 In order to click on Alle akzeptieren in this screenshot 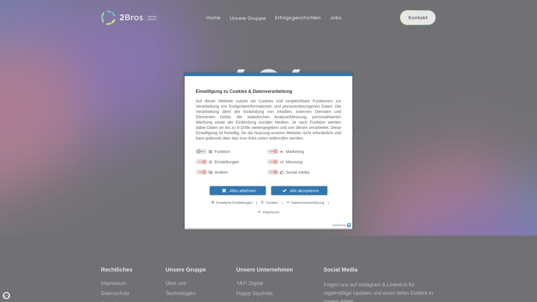, I will do `click(299, 191)`.